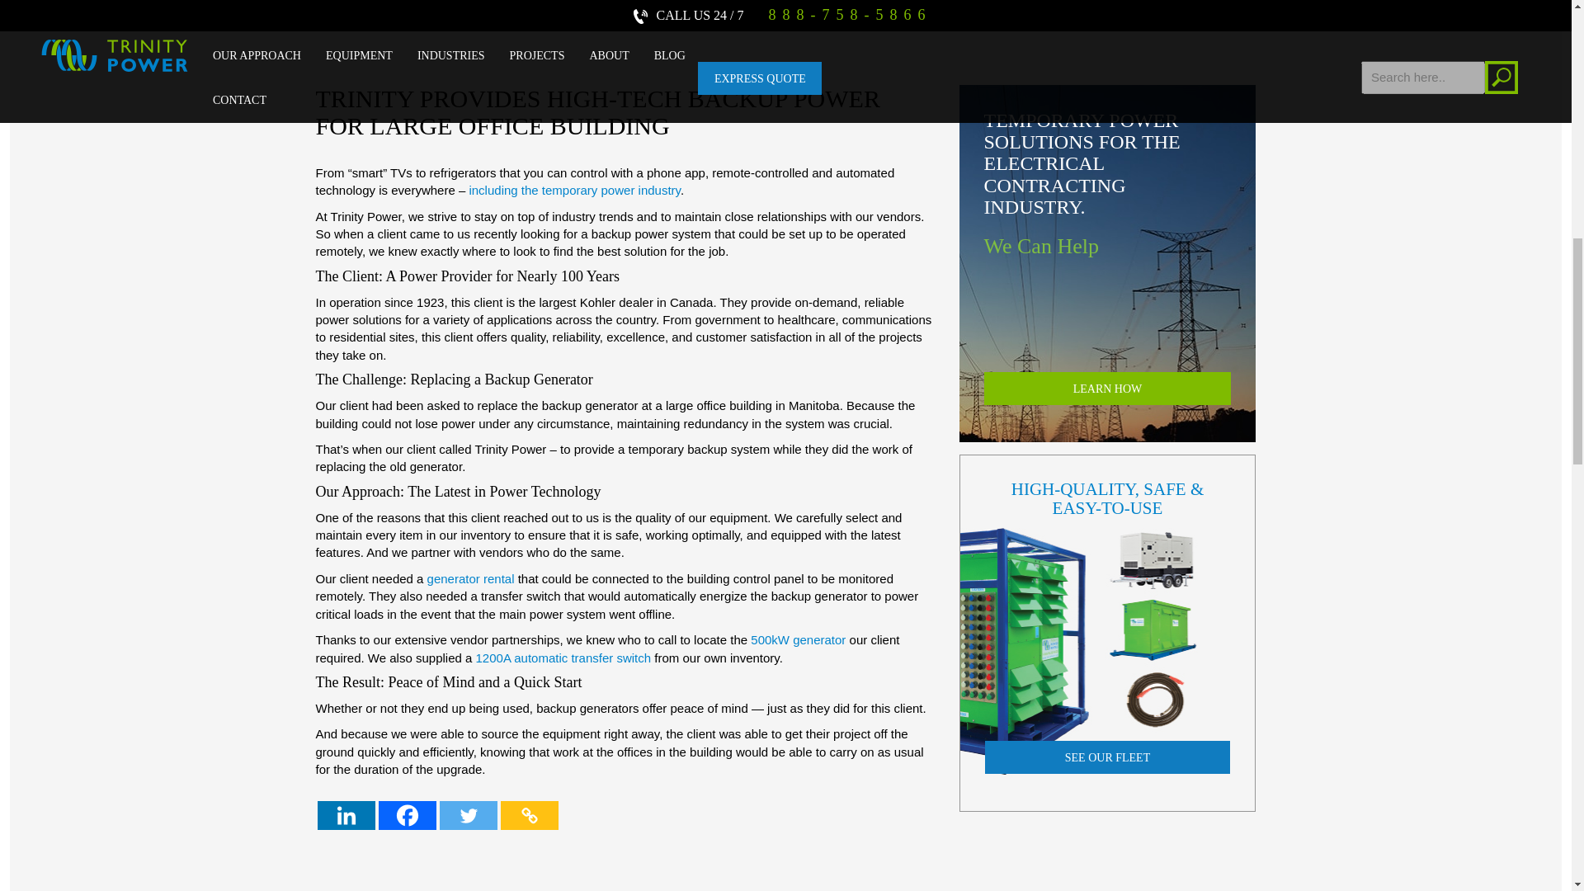  I want to click on Twitter, so click(467, 815).